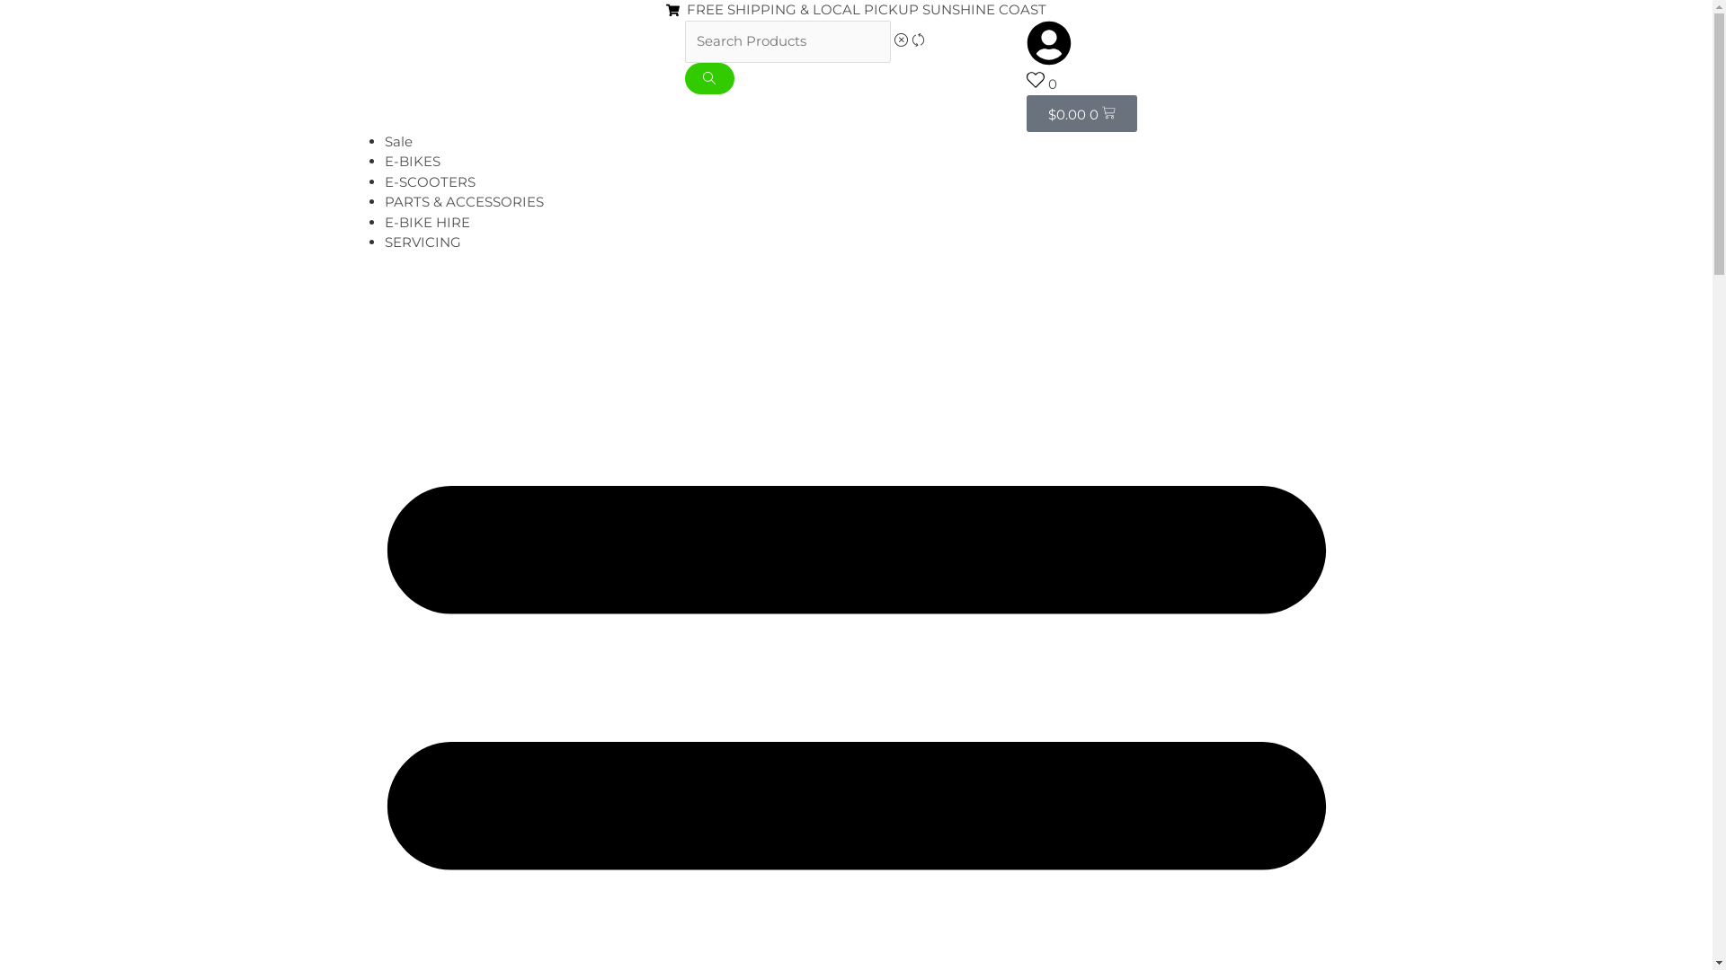 Image resolution: width=1726 pixels, height=970 pixels. Describe the element at coordinates (423, 242) in the screenshot. I see `SERVICING` at that location.